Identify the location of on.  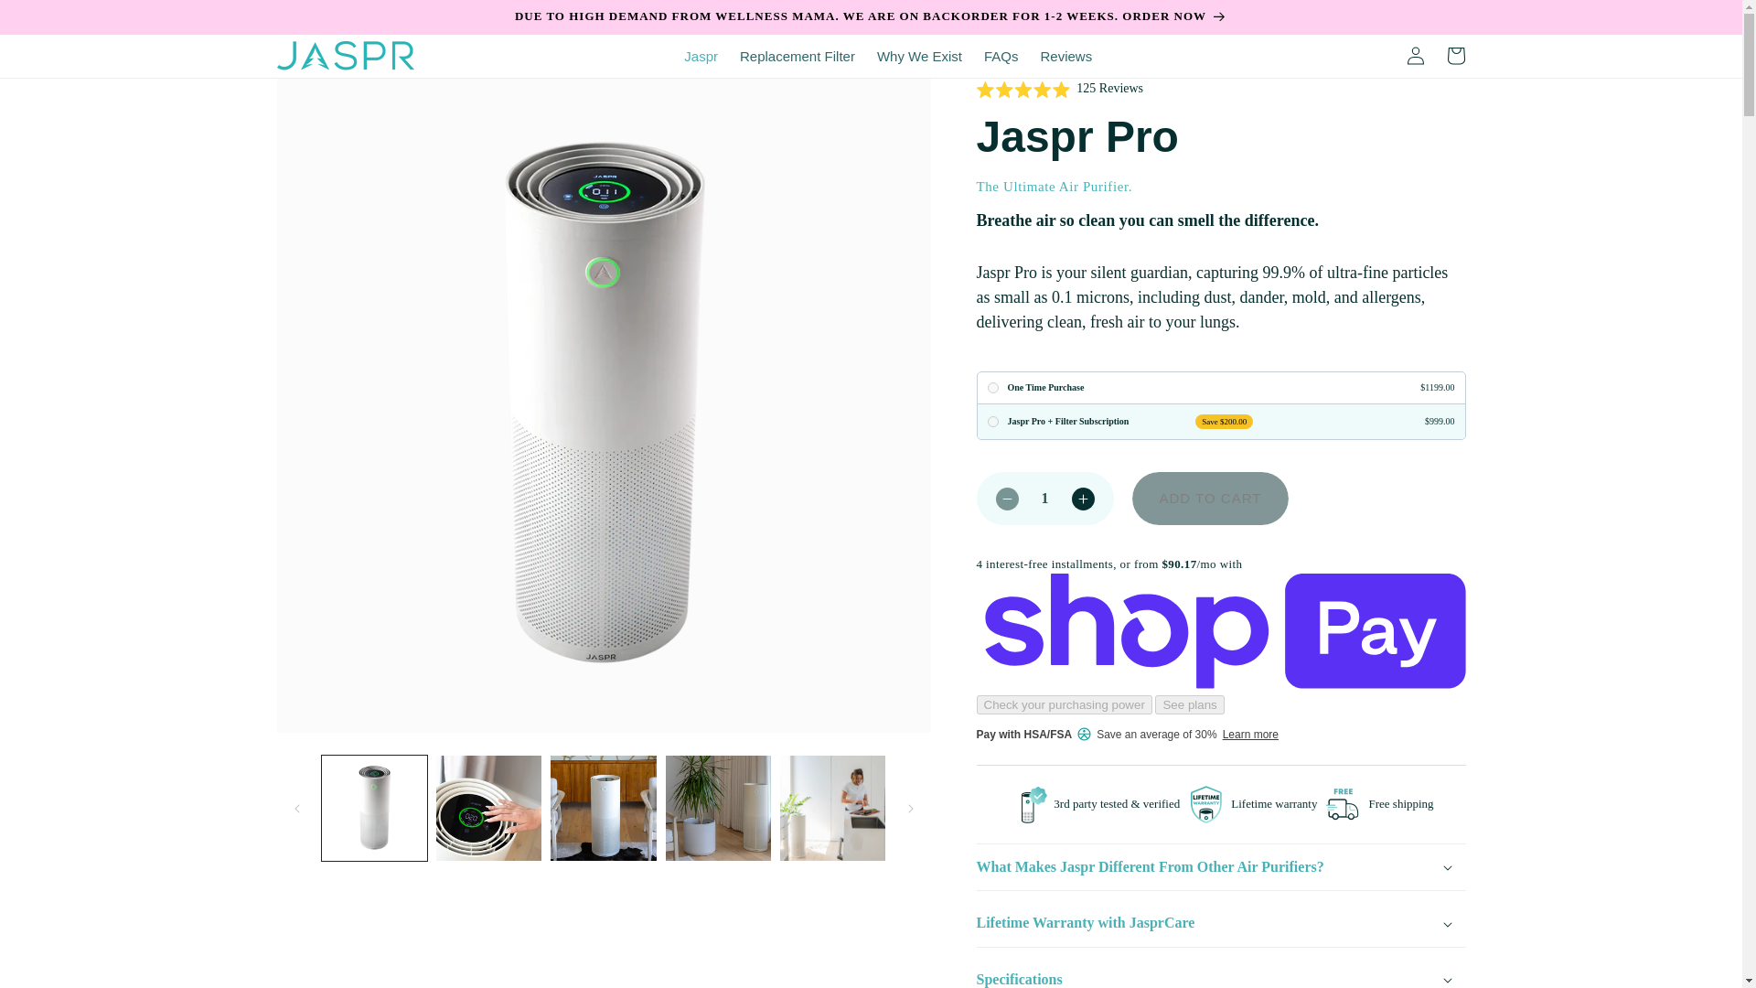
(993, 421).